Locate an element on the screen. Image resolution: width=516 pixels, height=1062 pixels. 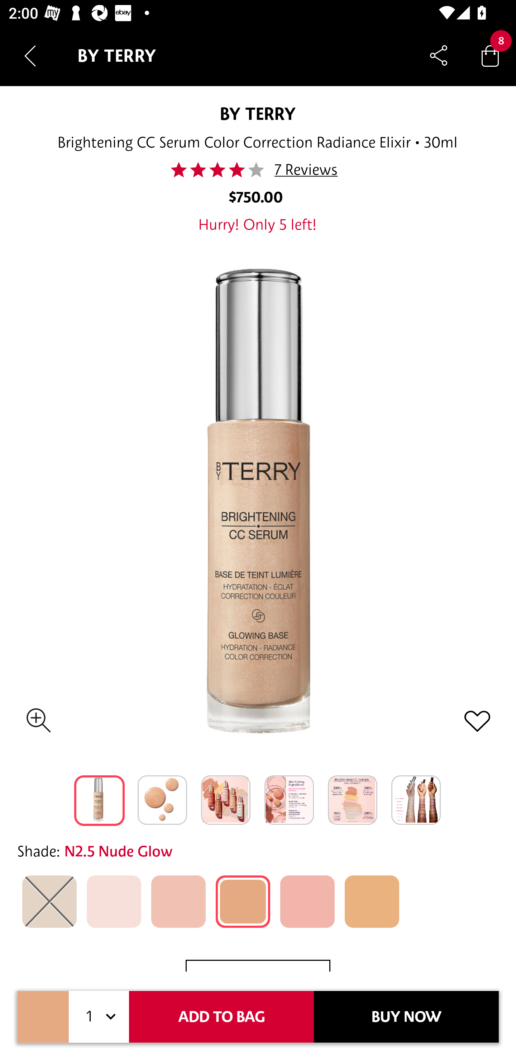
BY TERRY is located at coordinates (258, 113).